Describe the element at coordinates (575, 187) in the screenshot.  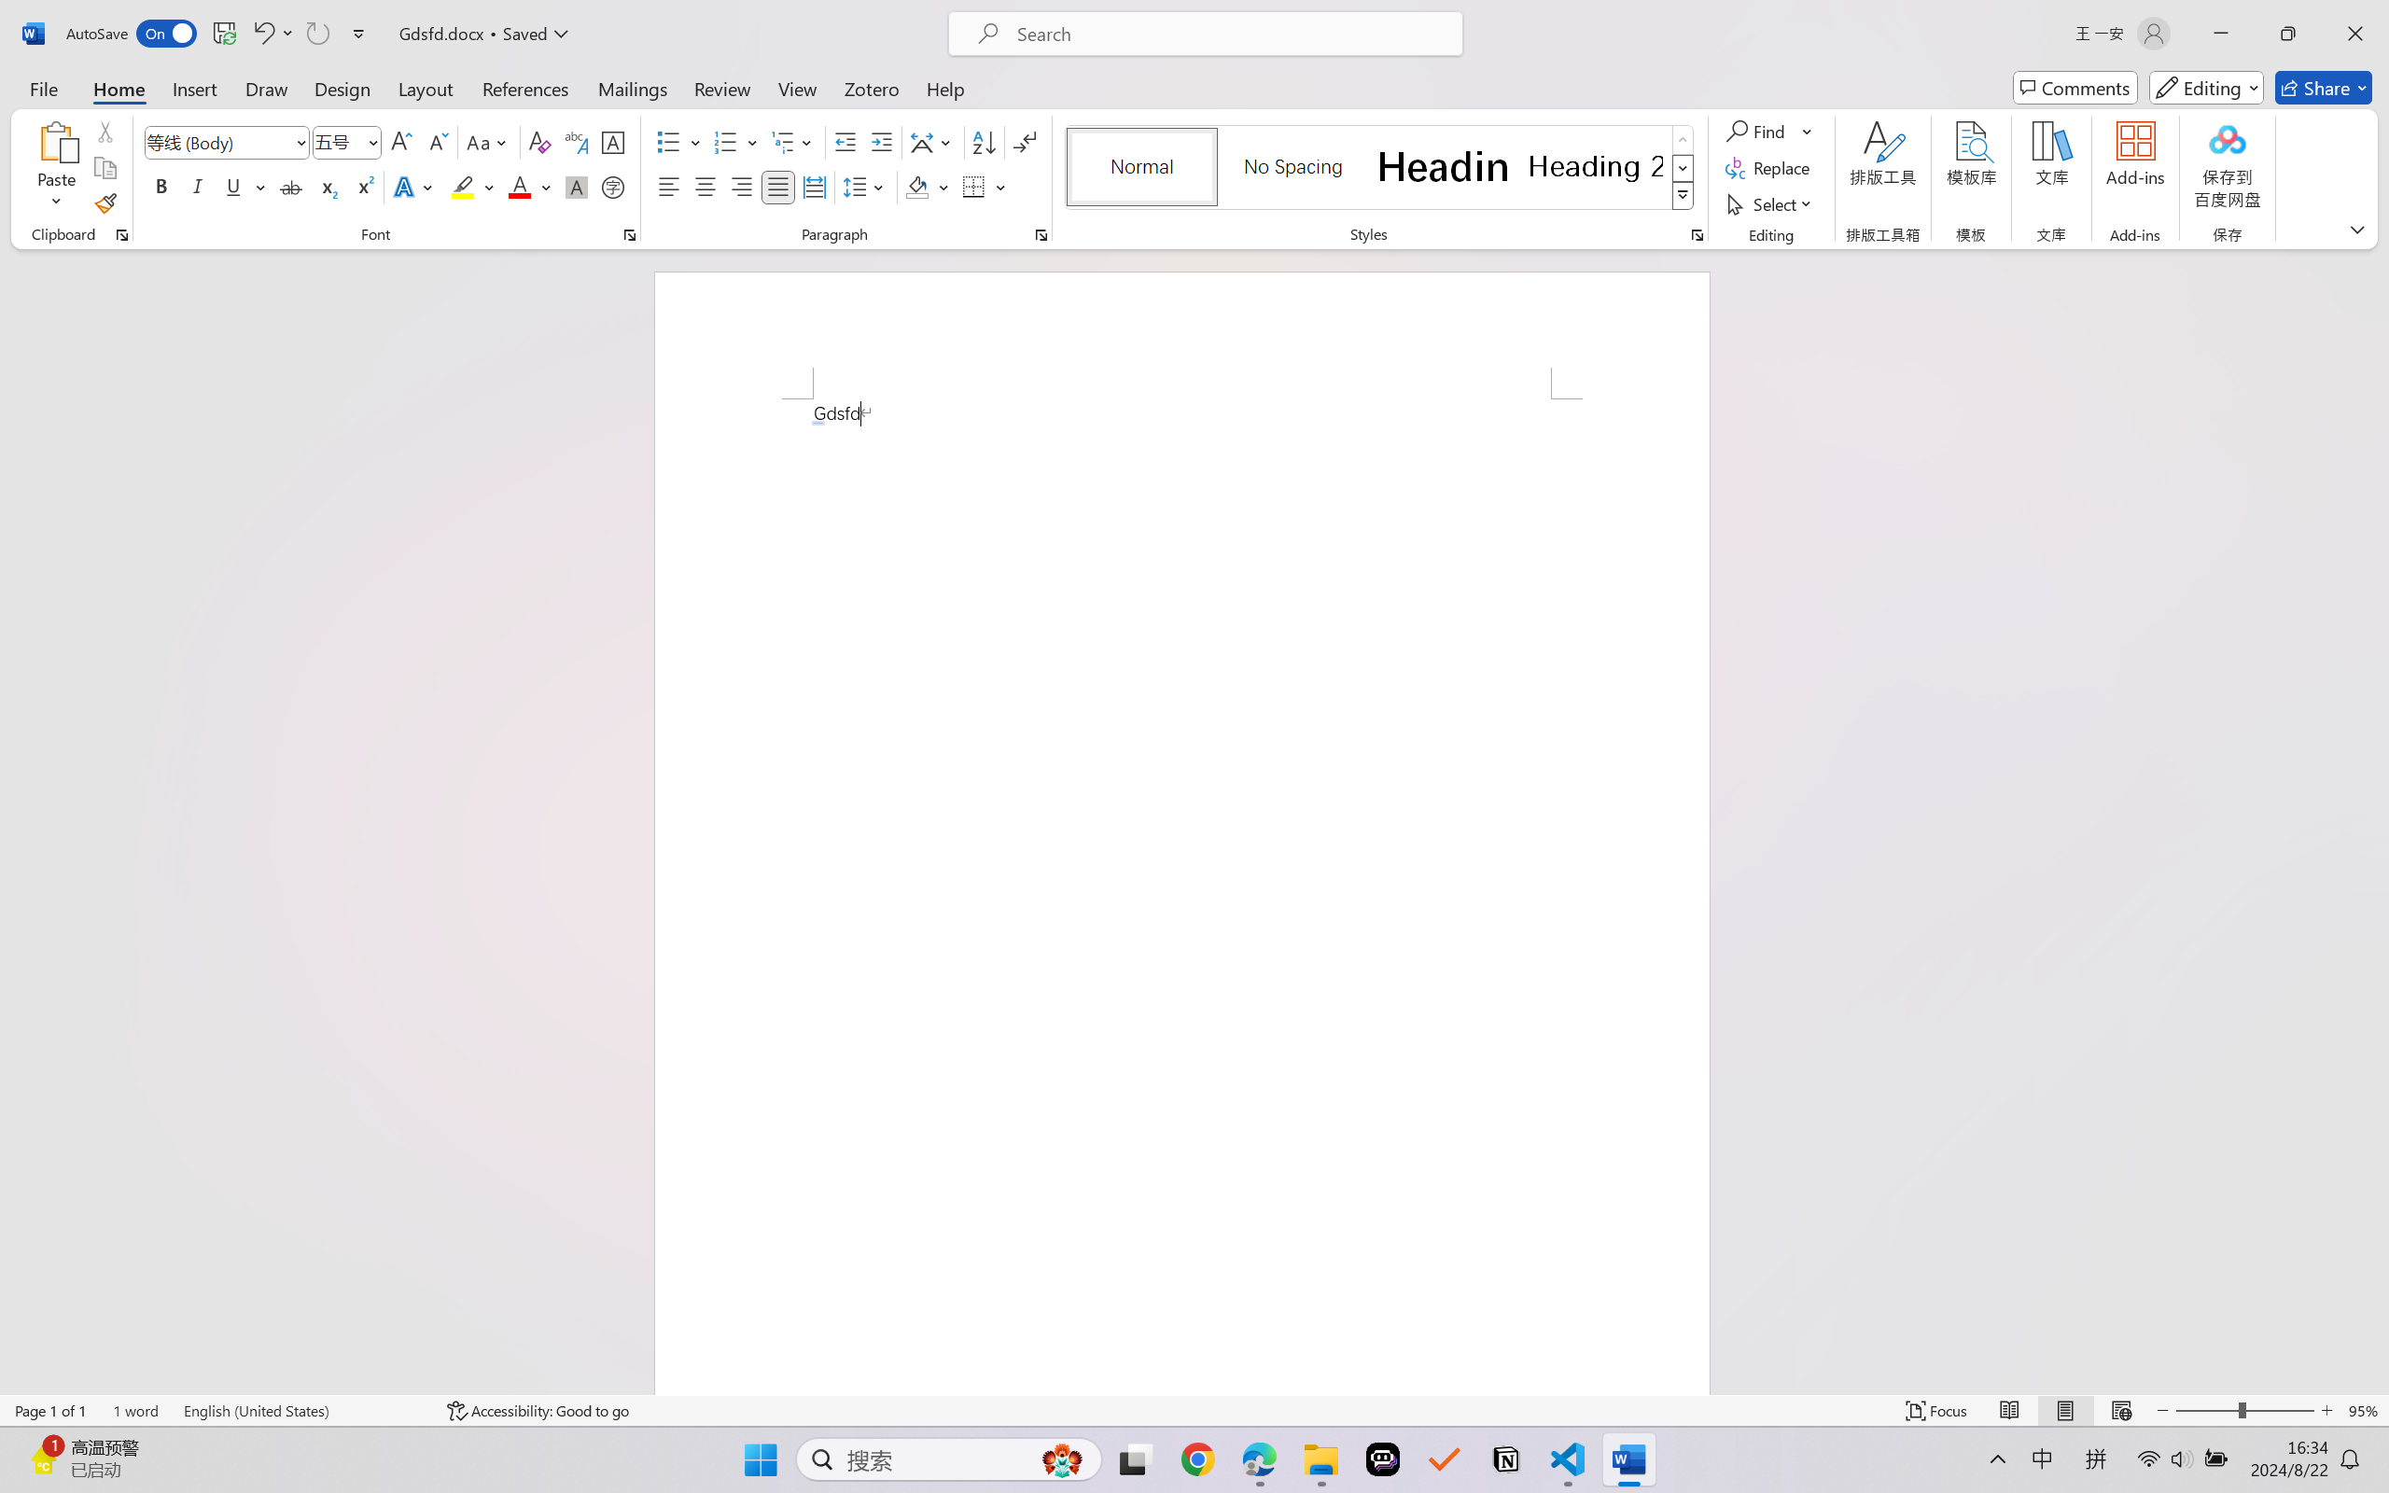
I see `Character Shading` at that location.